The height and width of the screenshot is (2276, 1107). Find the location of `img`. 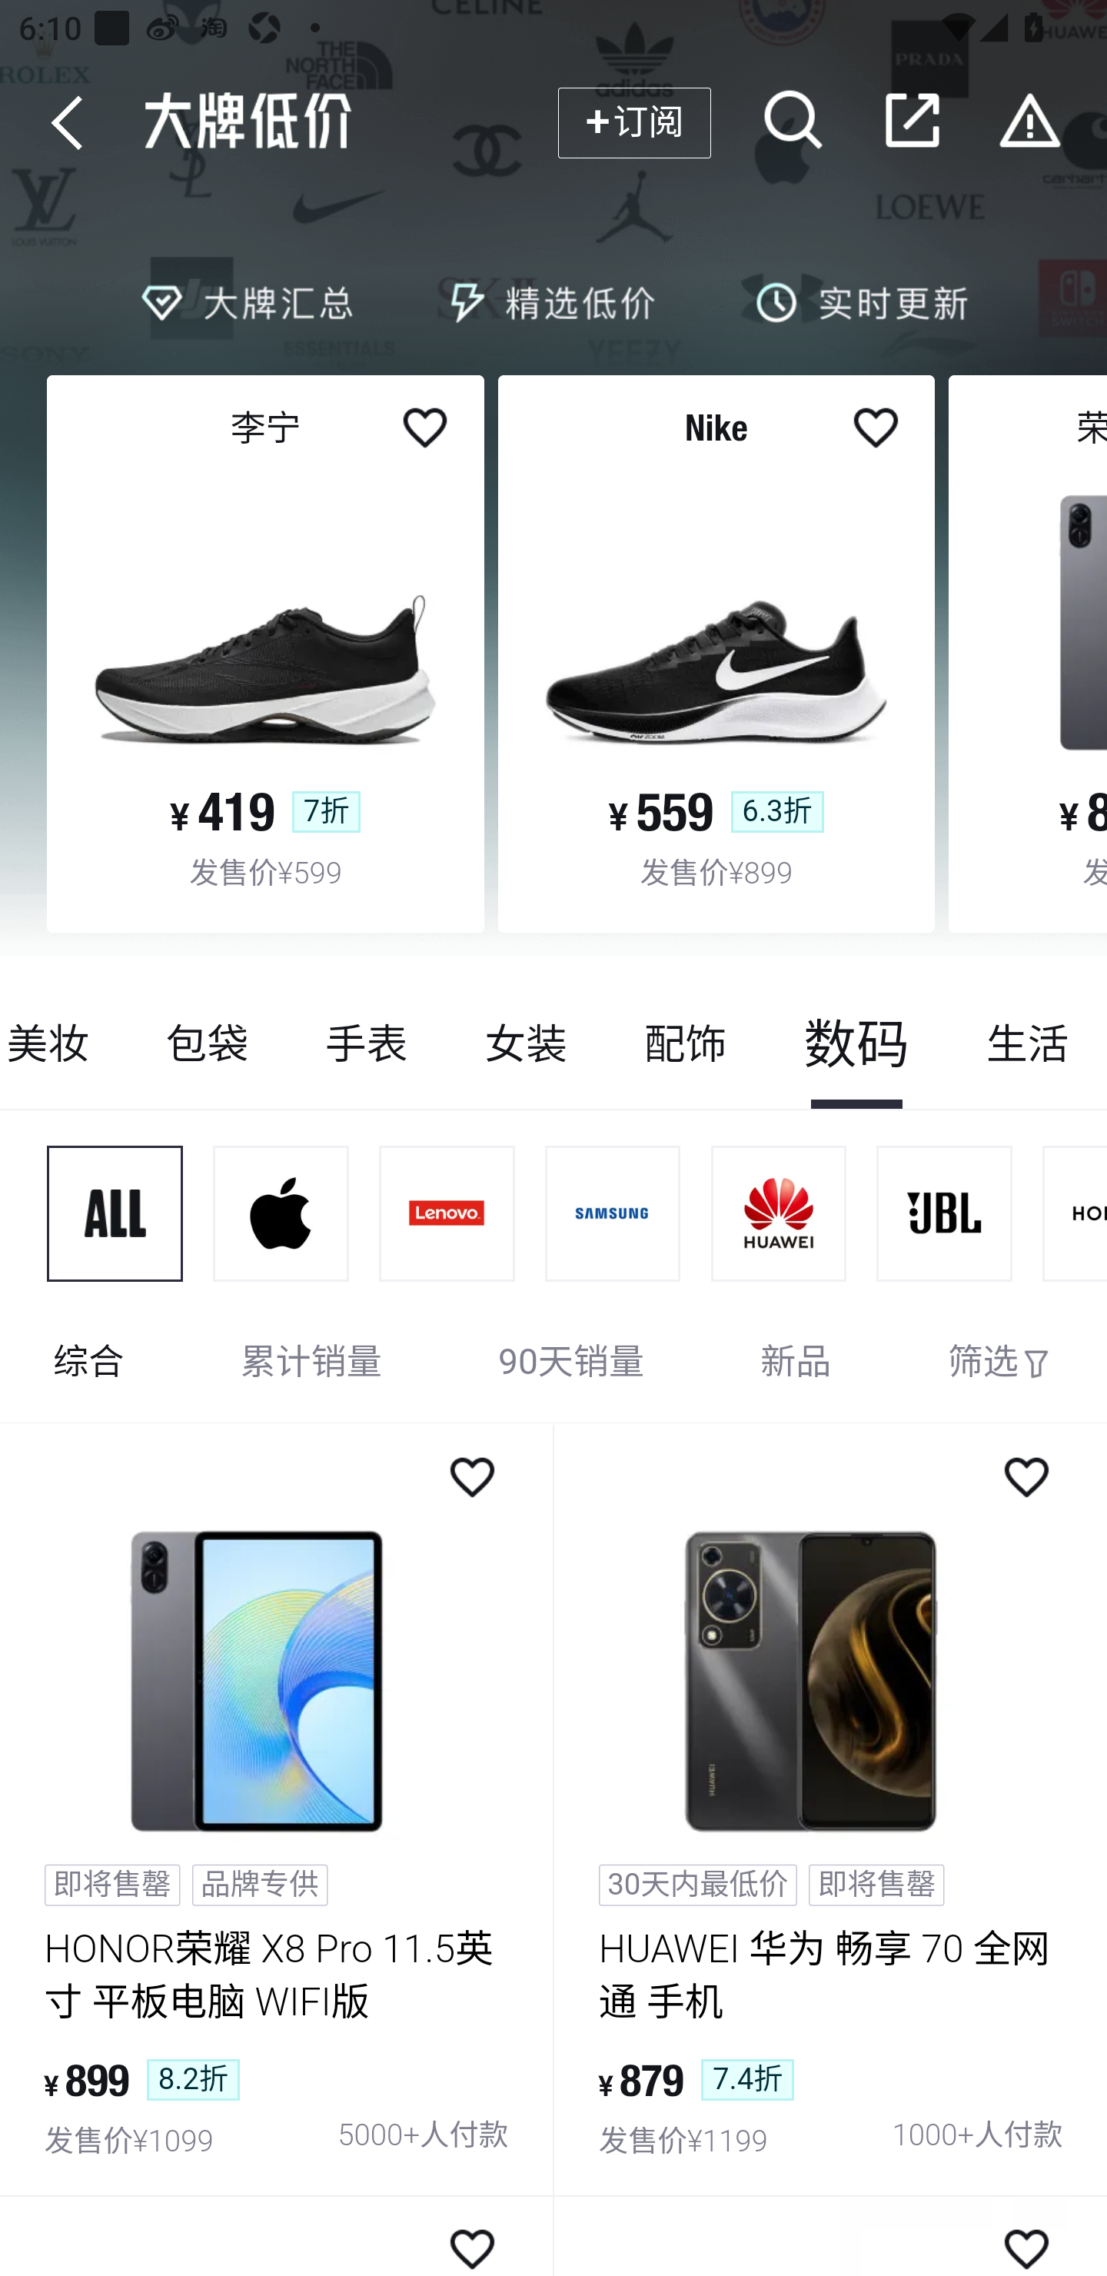

img is located at coordinates (944, 1213).